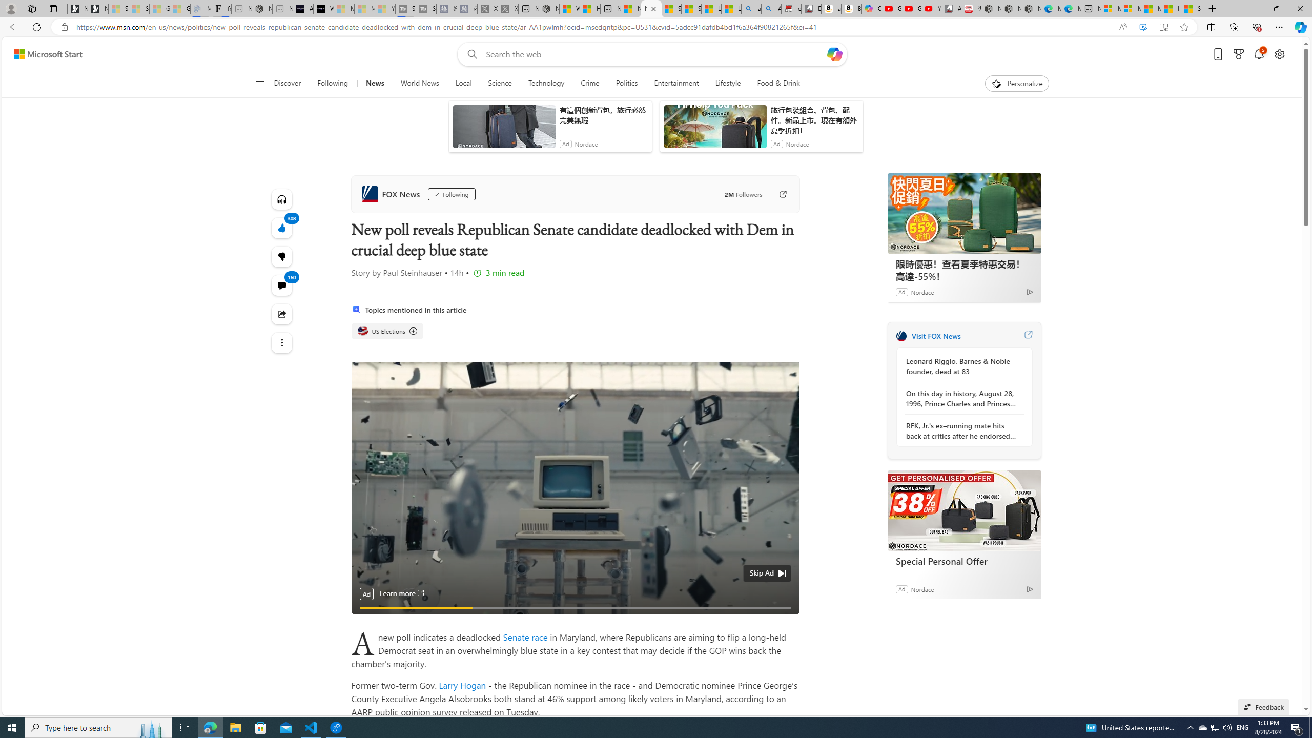  I want to click on Politics, so click(627, 84).